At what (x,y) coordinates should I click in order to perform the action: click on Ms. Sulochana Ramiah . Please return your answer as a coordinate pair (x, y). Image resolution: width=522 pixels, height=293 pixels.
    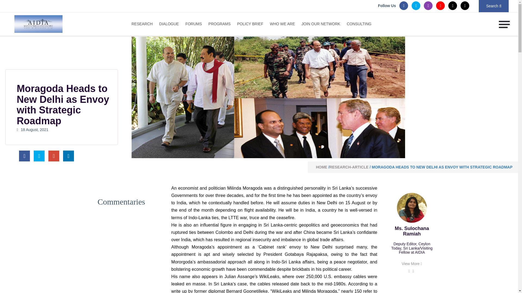
    Looking at the image, I should click on (412, 208).